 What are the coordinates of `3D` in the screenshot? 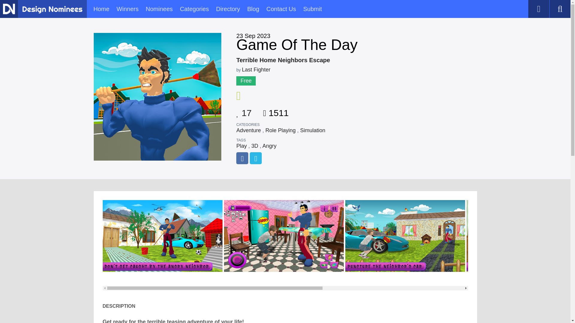 It's located at (255, 146).